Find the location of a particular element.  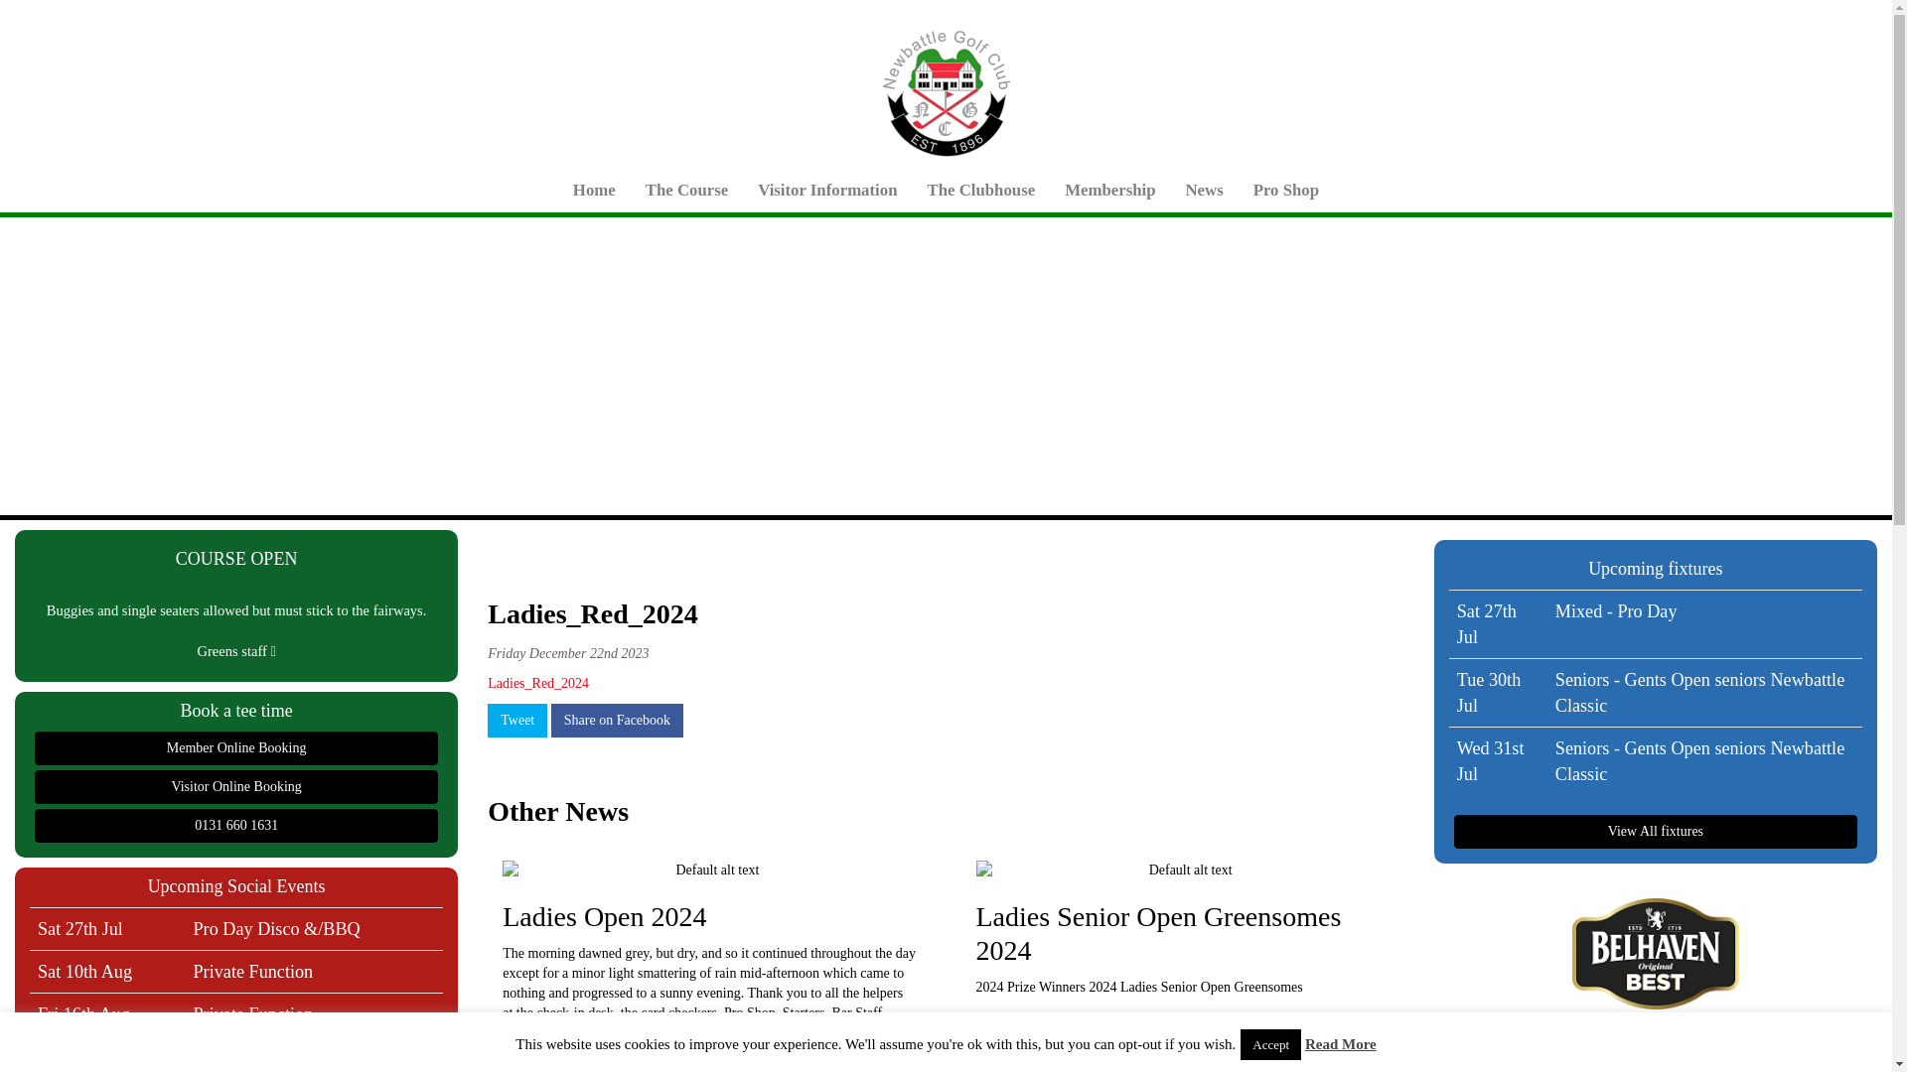

The Clubhouse is located at coordinates (980, 191).